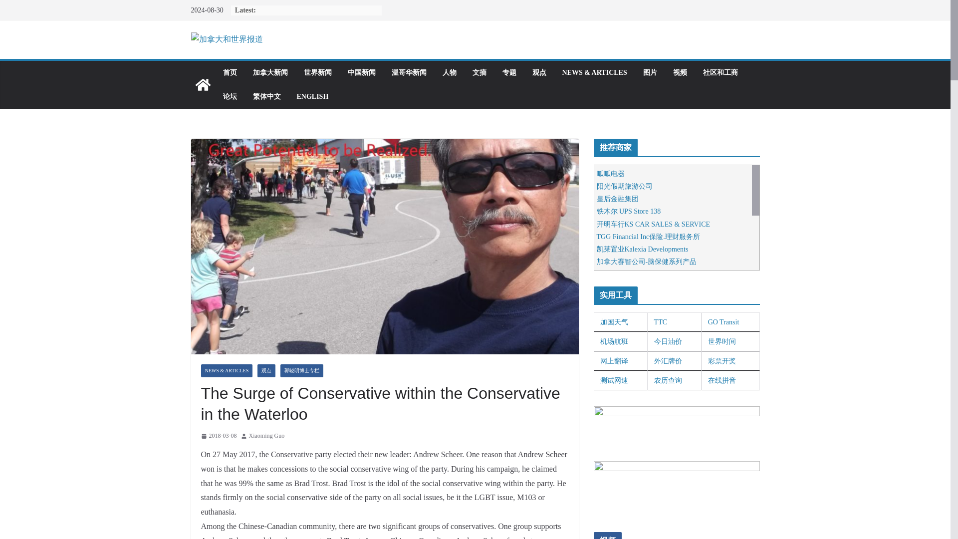 This screenshot has width=958, height=539. I want to click on Xiaoming Guo, so click(266, 436).